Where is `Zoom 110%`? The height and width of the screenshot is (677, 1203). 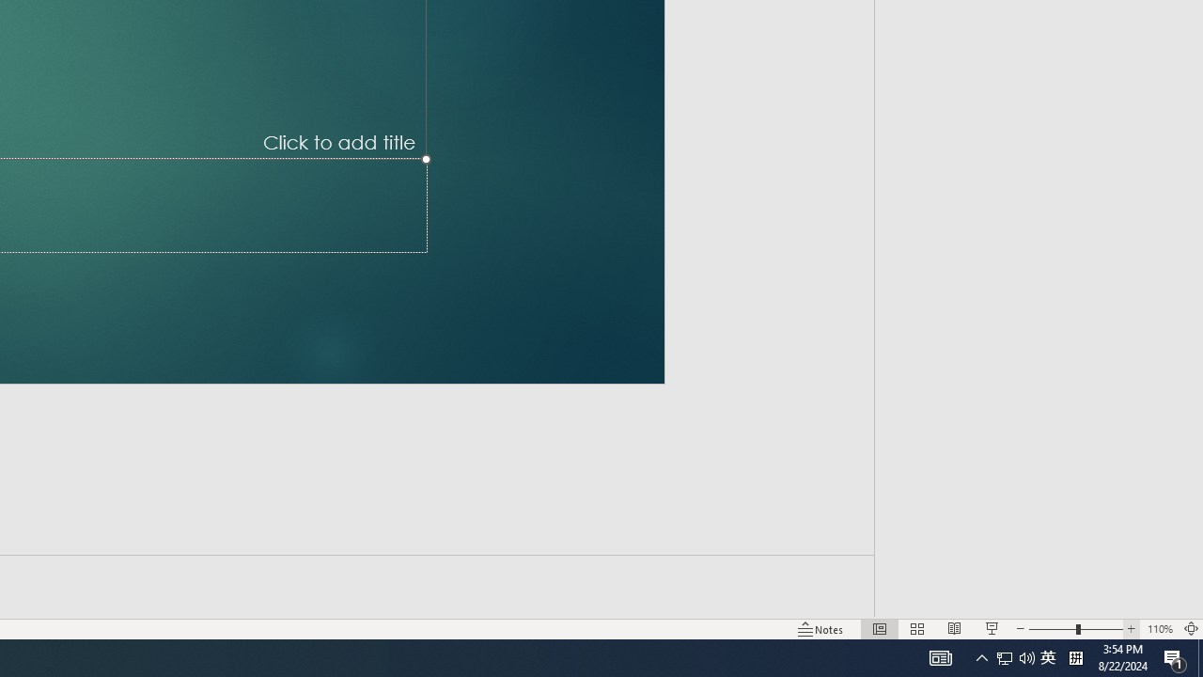
Zoom 110% is located at coordinates (1160, 628).